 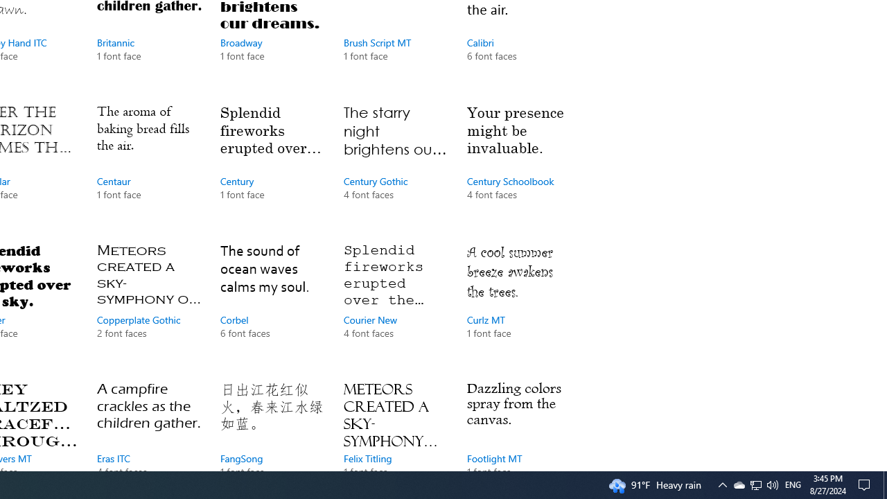 What do you see at coordinates (395, 423) in the screenshot?
I see `Felix Titling, 1 font face` at bounding box center [395, 423].